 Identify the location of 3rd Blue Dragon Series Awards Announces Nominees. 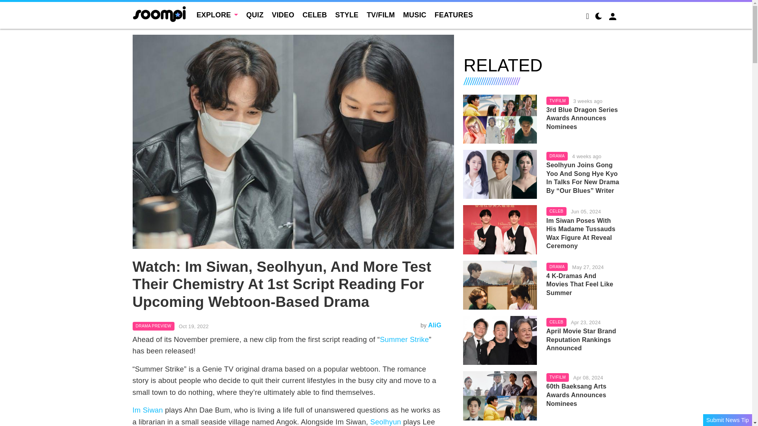
(500, 119).